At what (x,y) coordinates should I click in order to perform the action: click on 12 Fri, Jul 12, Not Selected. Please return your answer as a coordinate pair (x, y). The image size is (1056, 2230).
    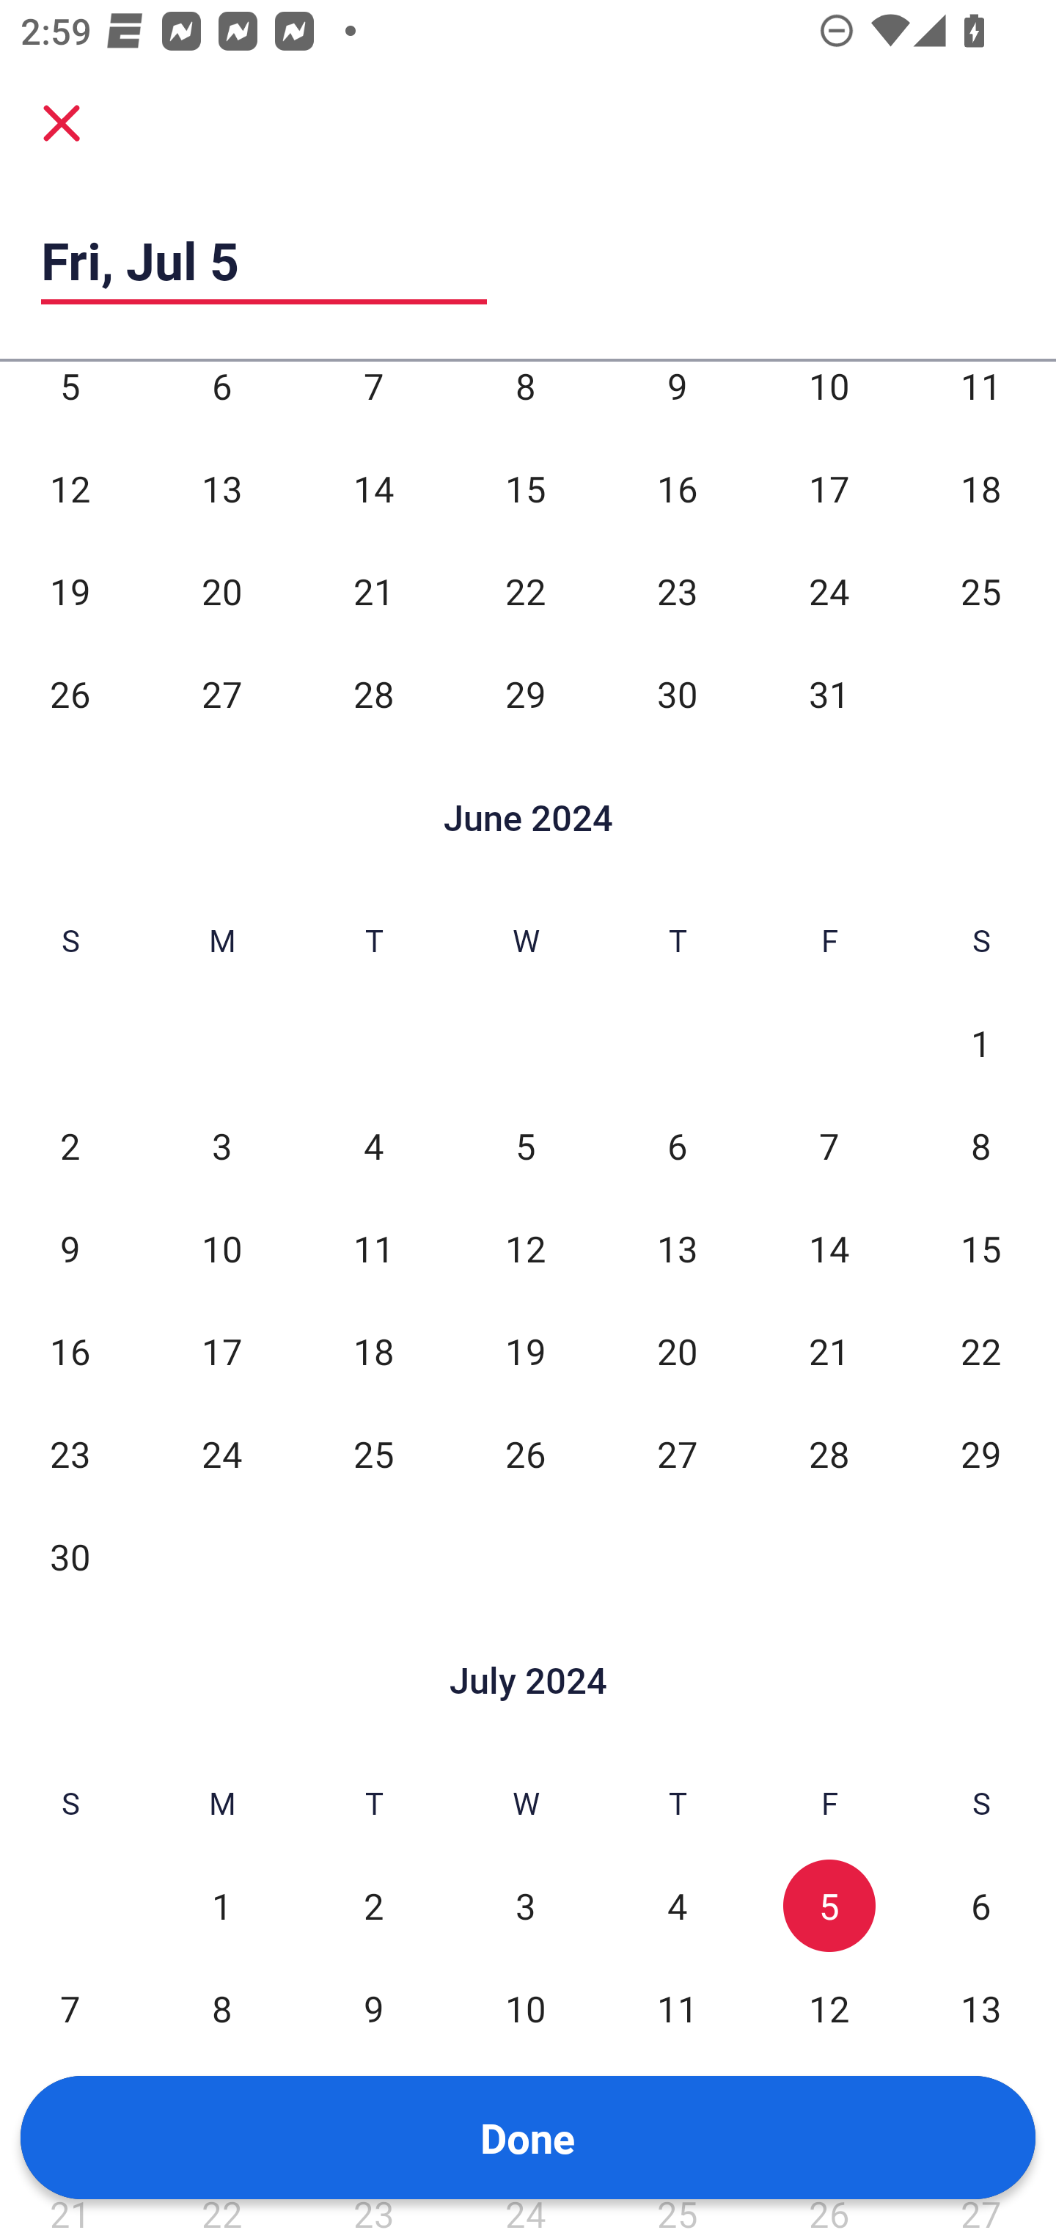
    Looking at the image, I should click on (829, 2008).